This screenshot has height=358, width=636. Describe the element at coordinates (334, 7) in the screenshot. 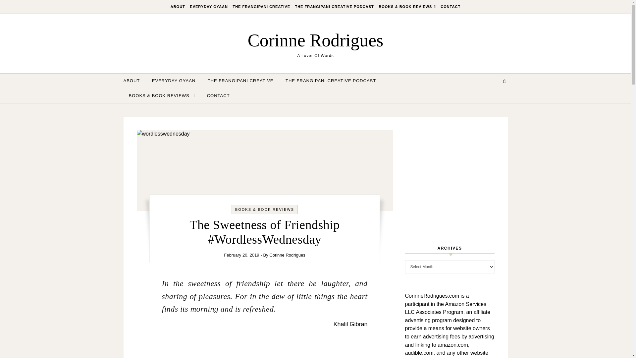

I see `THE FRANGIPANI CREATIVE PODCAST` at that location.